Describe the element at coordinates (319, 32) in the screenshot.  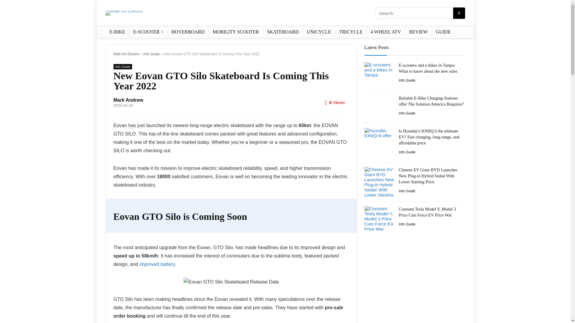
I see `UNICYCLE` at that location.